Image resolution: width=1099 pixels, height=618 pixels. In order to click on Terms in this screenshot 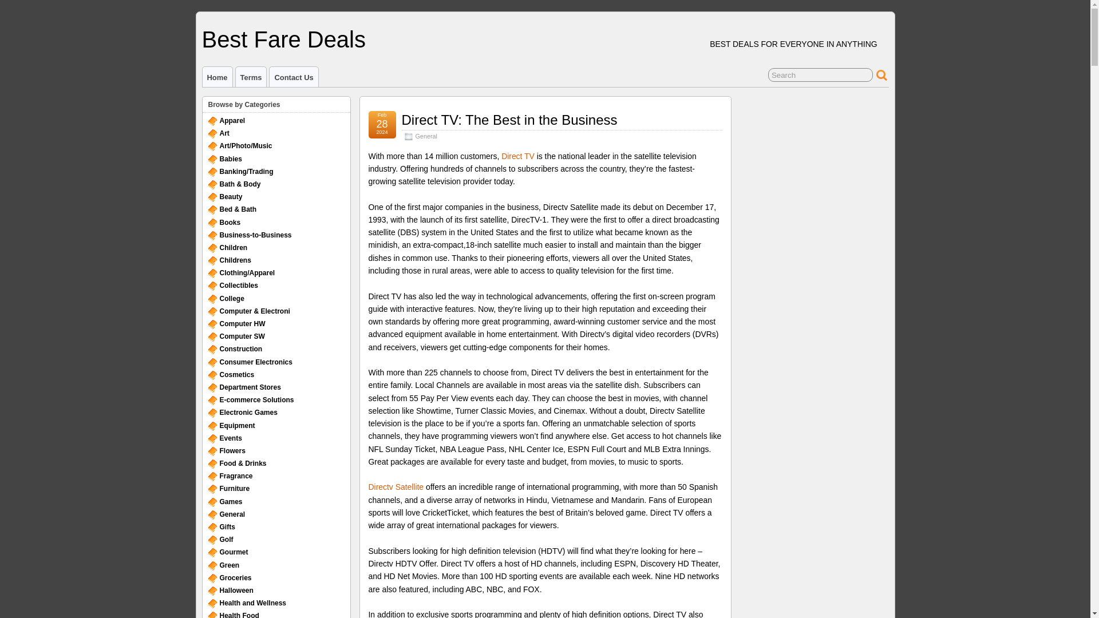, I will do `click(251, 77)`.